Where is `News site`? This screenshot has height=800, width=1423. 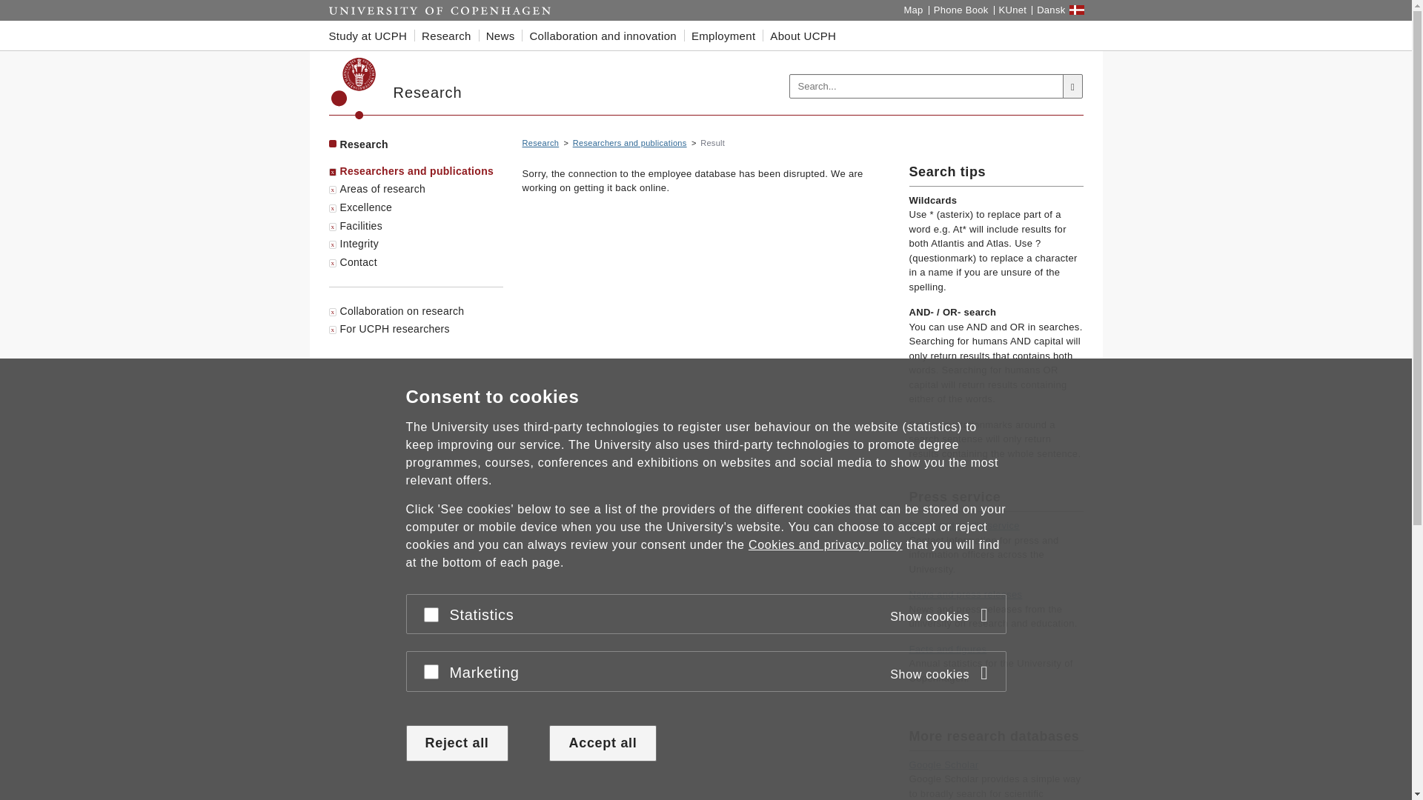
News site is located at coordinates (965, 594).